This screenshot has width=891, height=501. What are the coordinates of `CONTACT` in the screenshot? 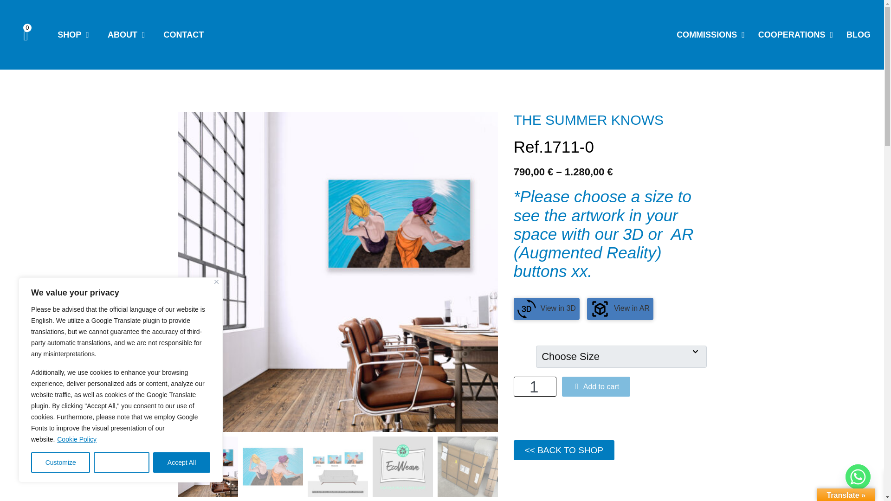 It's located at (183, 35).